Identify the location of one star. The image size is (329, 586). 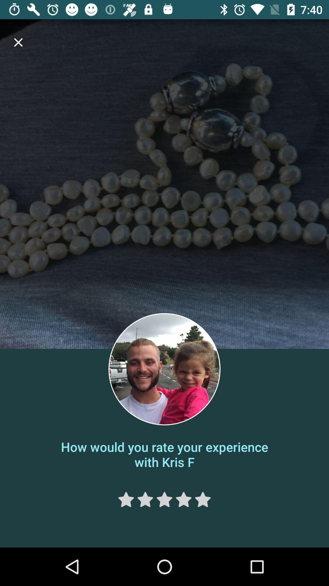
(126, 499).